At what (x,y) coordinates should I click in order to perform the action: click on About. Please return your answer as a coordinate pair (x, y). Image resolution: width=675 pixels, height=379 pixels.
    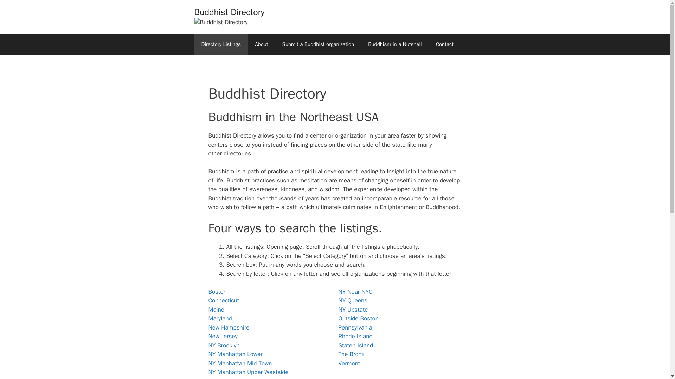
    Looking at the image, I should click on (261, 44).